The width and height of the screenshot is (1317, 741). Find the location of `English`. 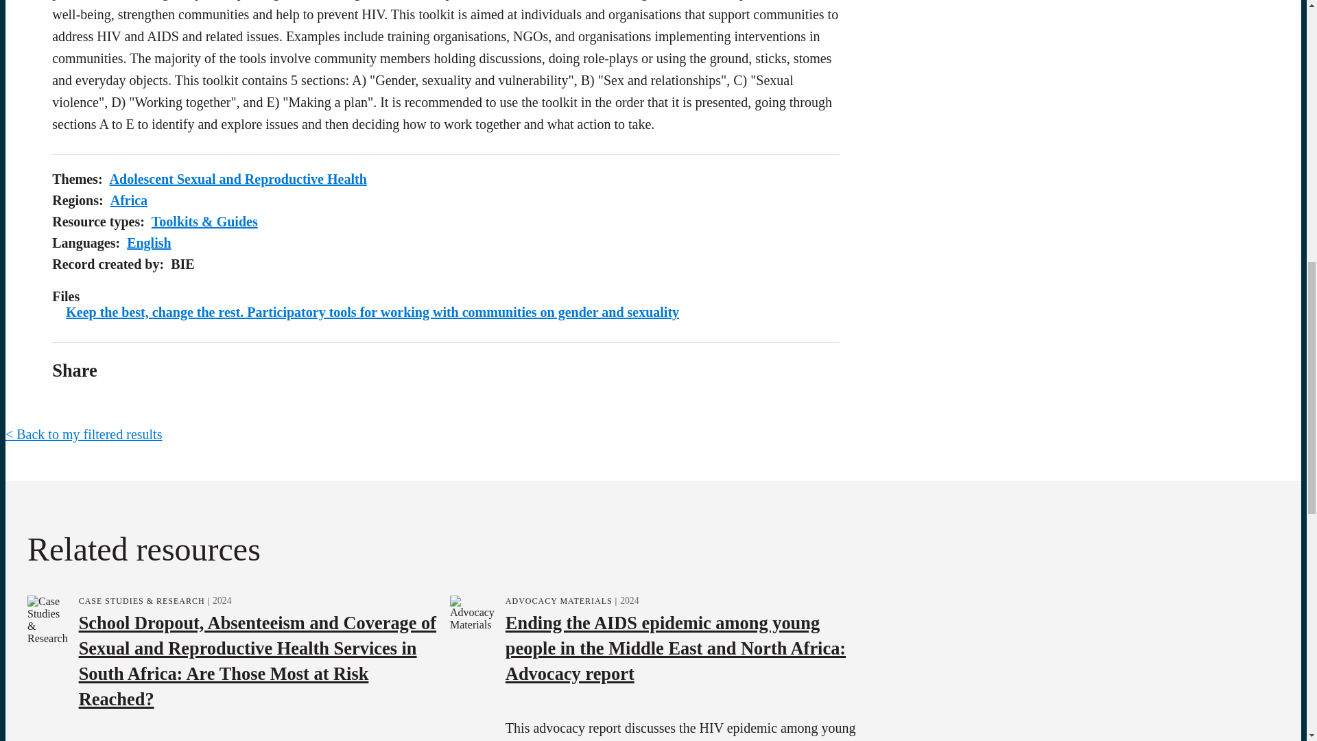

English is located at coordinates (148, 243).